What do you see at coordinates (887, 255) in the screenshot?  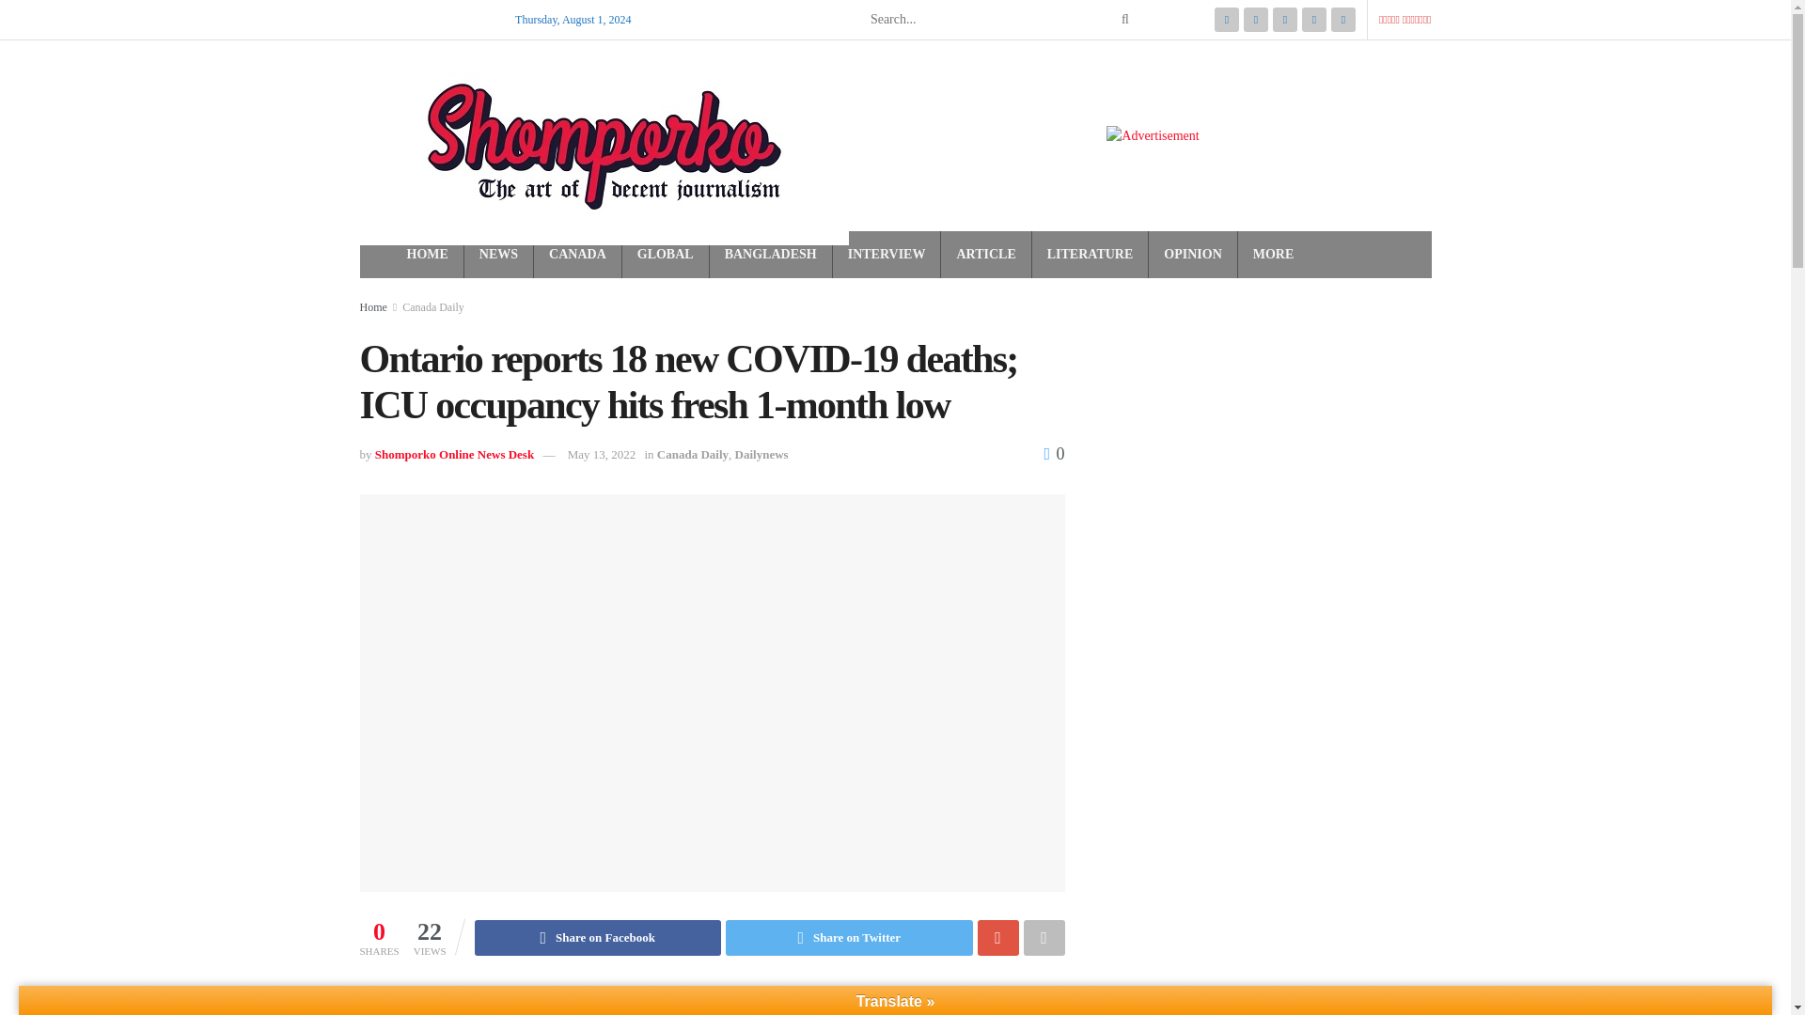 I see `INTERVIEW` at bounding box center [887, 255].